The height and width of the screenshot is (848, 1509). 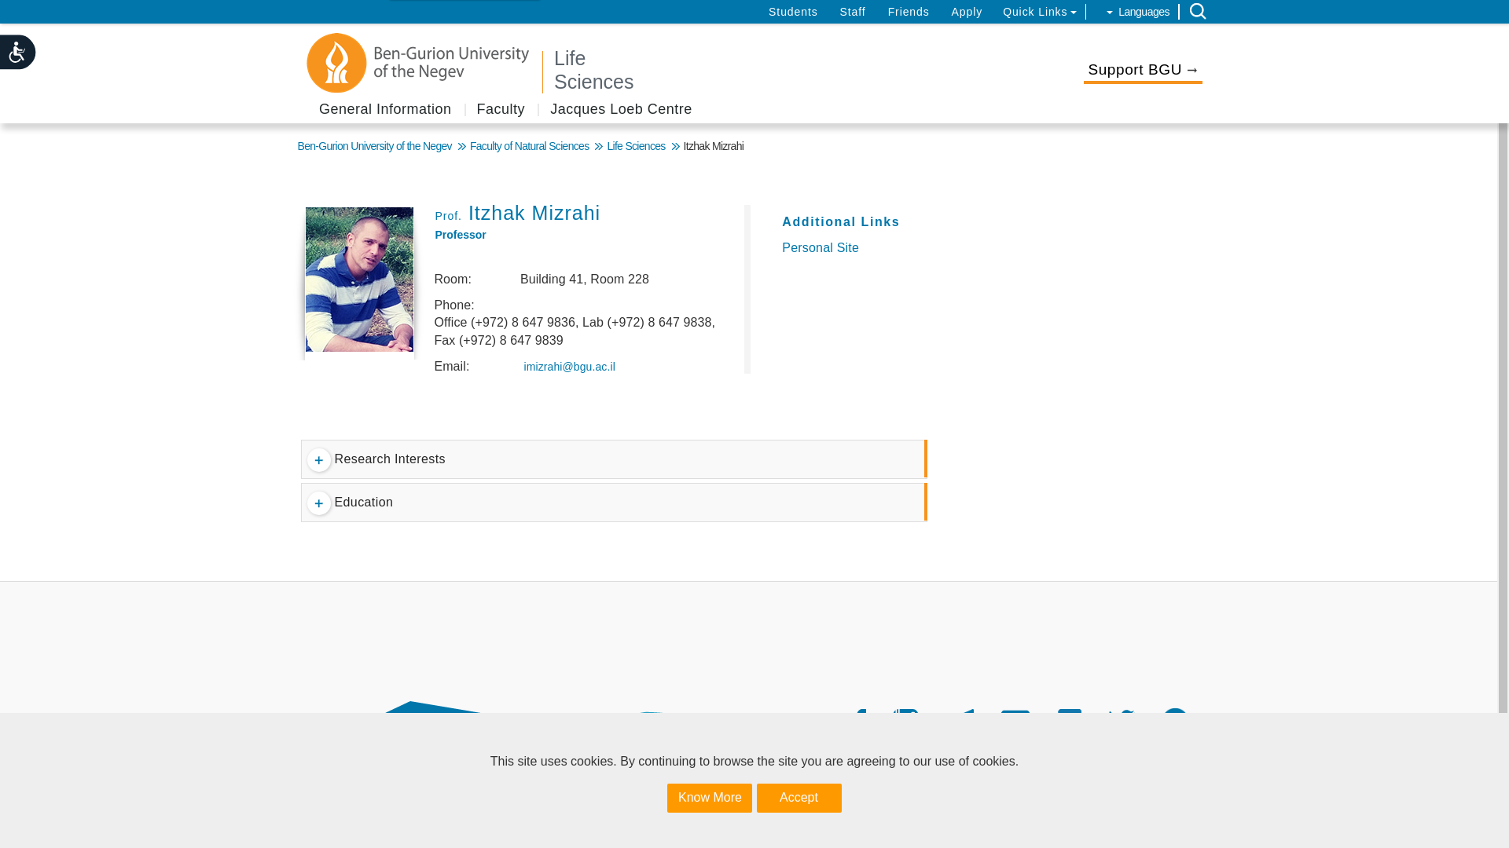 What do you see at coordinates (792, 12) in the screenshot?
I see `Students` at bounding box center [792, 12].